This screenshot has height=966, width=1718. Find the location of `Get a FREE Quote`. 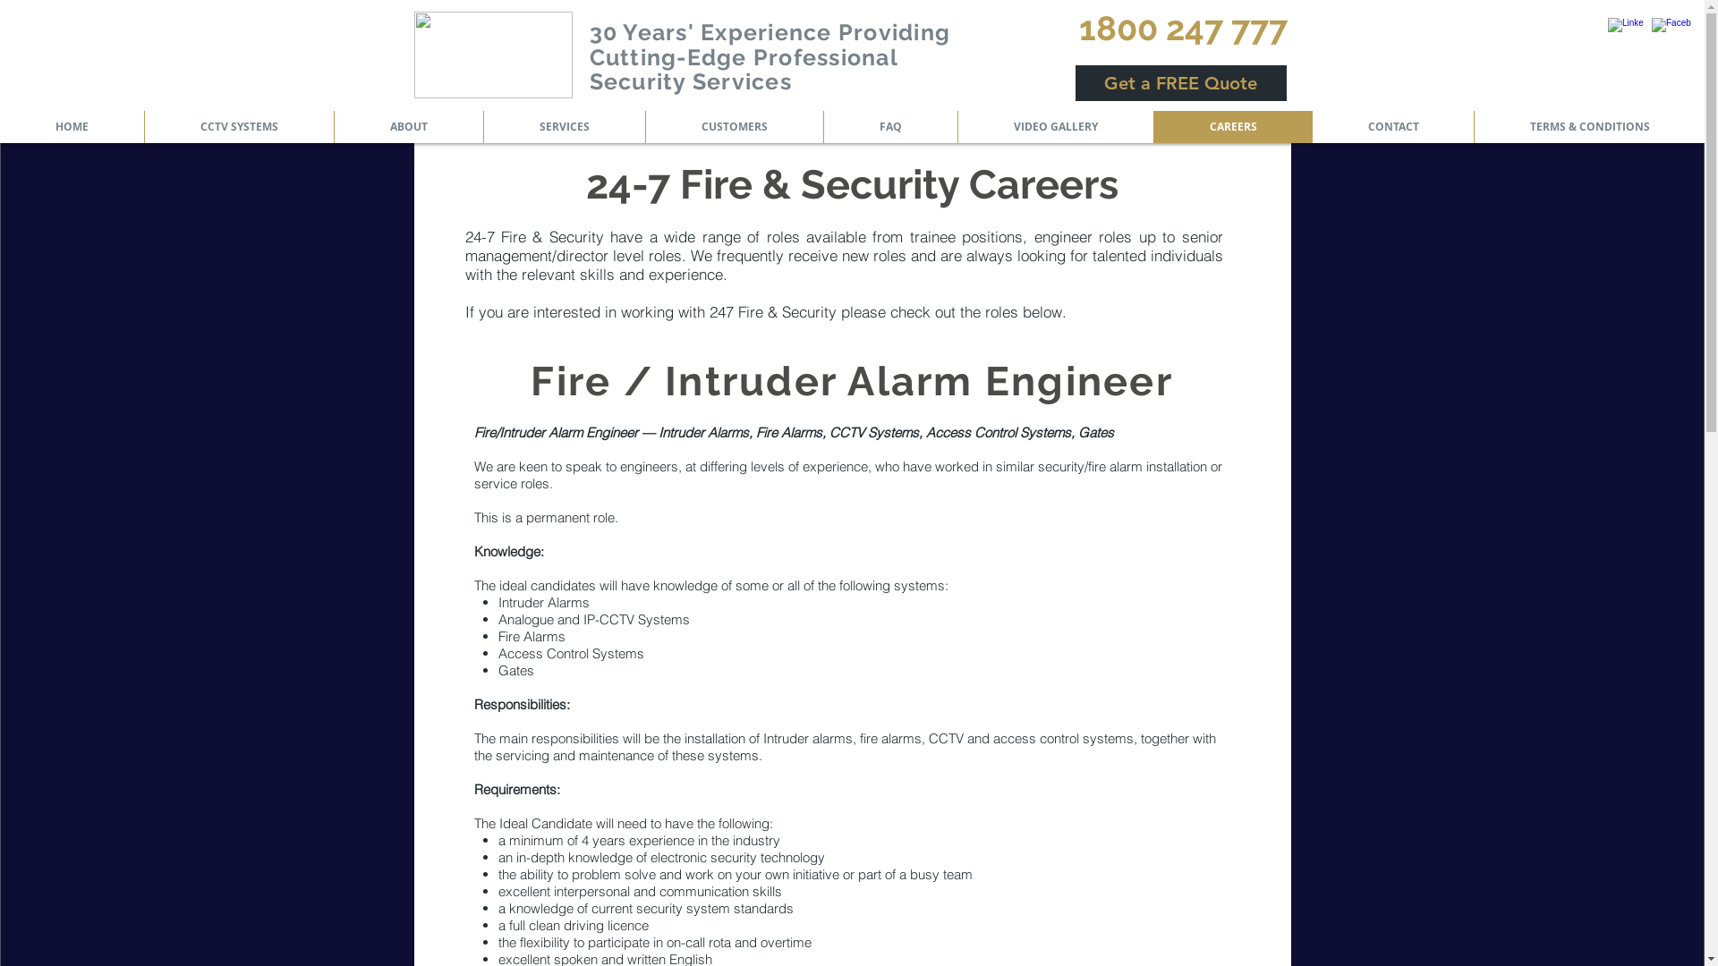

Get a FREE Quote is located at coordinates (1181, 83).